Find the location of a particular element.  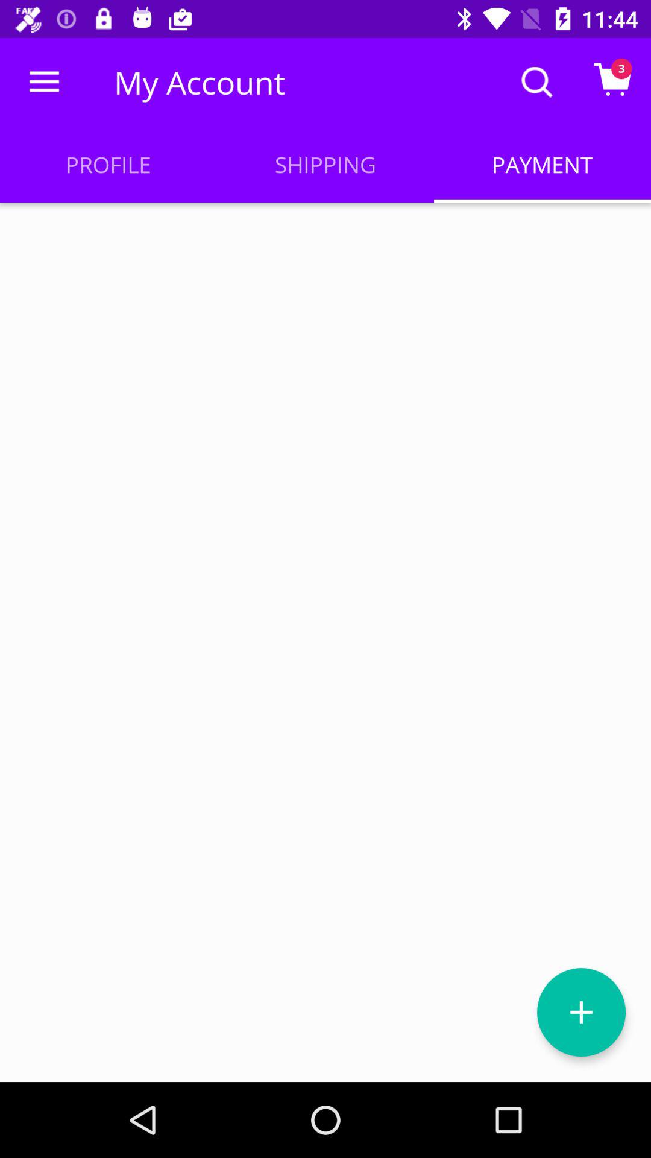

click on the plus symbol button which is at the bottom right of the page is located at coordinates (581, 1012).